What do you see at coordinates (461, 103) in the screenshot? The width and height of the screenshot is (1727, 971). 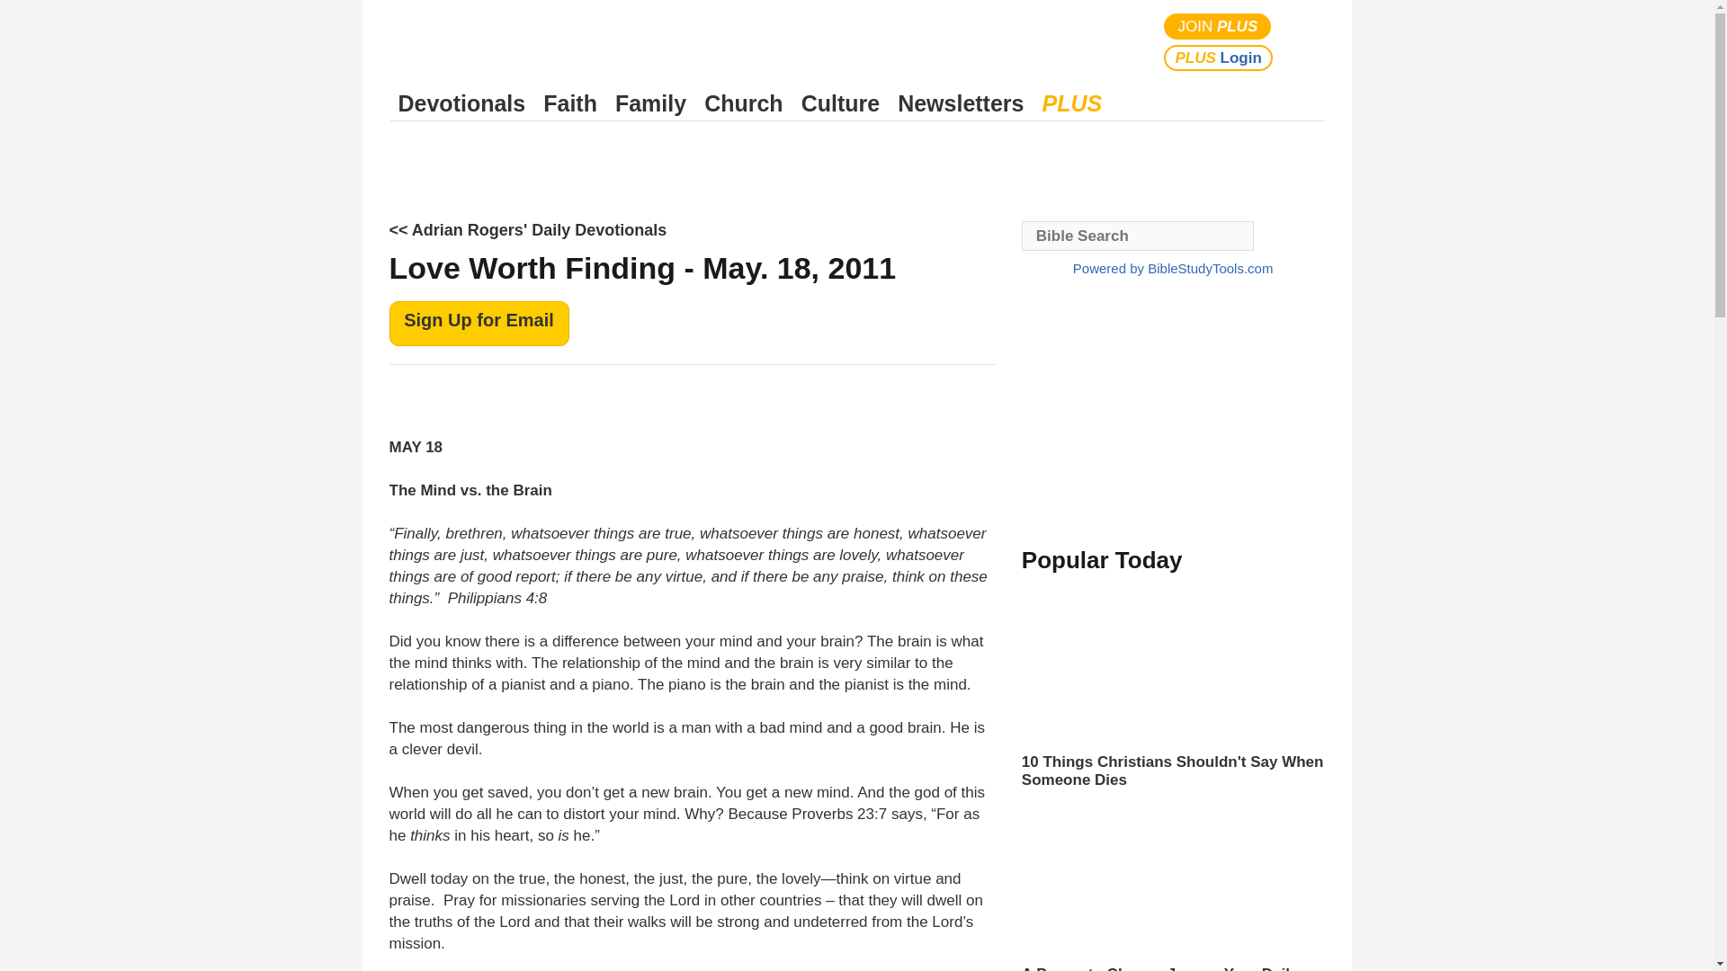 I see `Devotionals` at bounding box center [461, 103].